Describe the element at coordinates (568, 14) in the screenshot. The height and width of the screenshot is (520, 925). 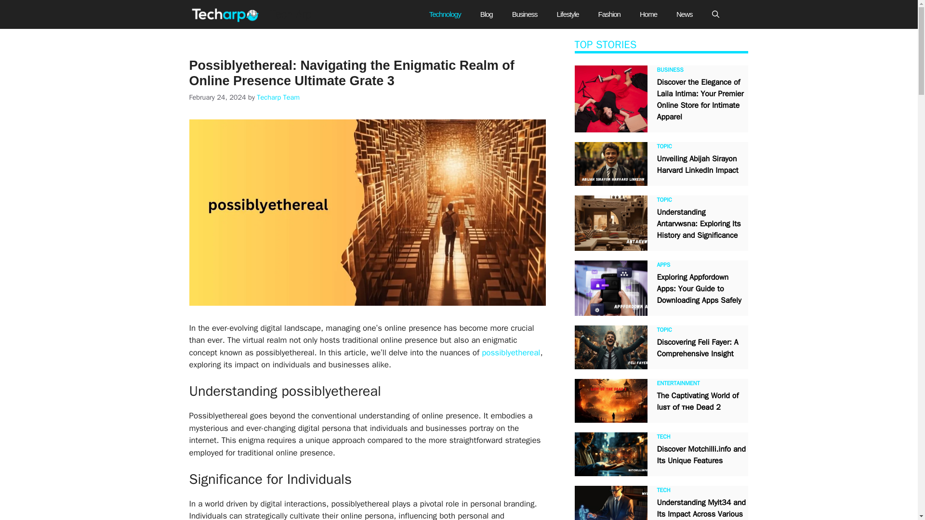
I see `Lifestyle` at that location.